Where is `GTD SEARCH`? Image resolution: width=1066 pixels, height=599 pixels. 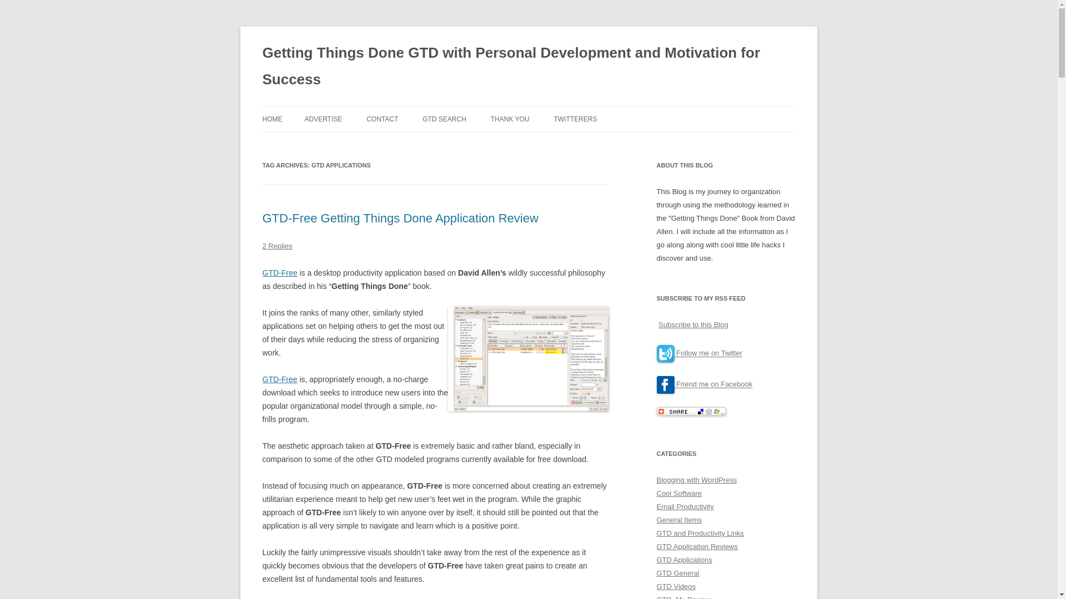
GTD SEARCH is located at coordinates (444, 119).